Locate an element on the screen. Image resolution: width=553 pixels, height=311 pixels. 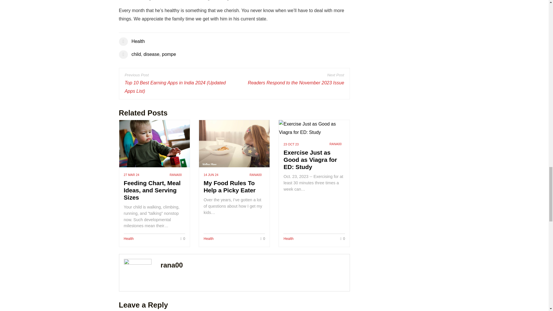
Exercise Just as Good as Viagra for ED: Study is located at coordinates (310, 160).